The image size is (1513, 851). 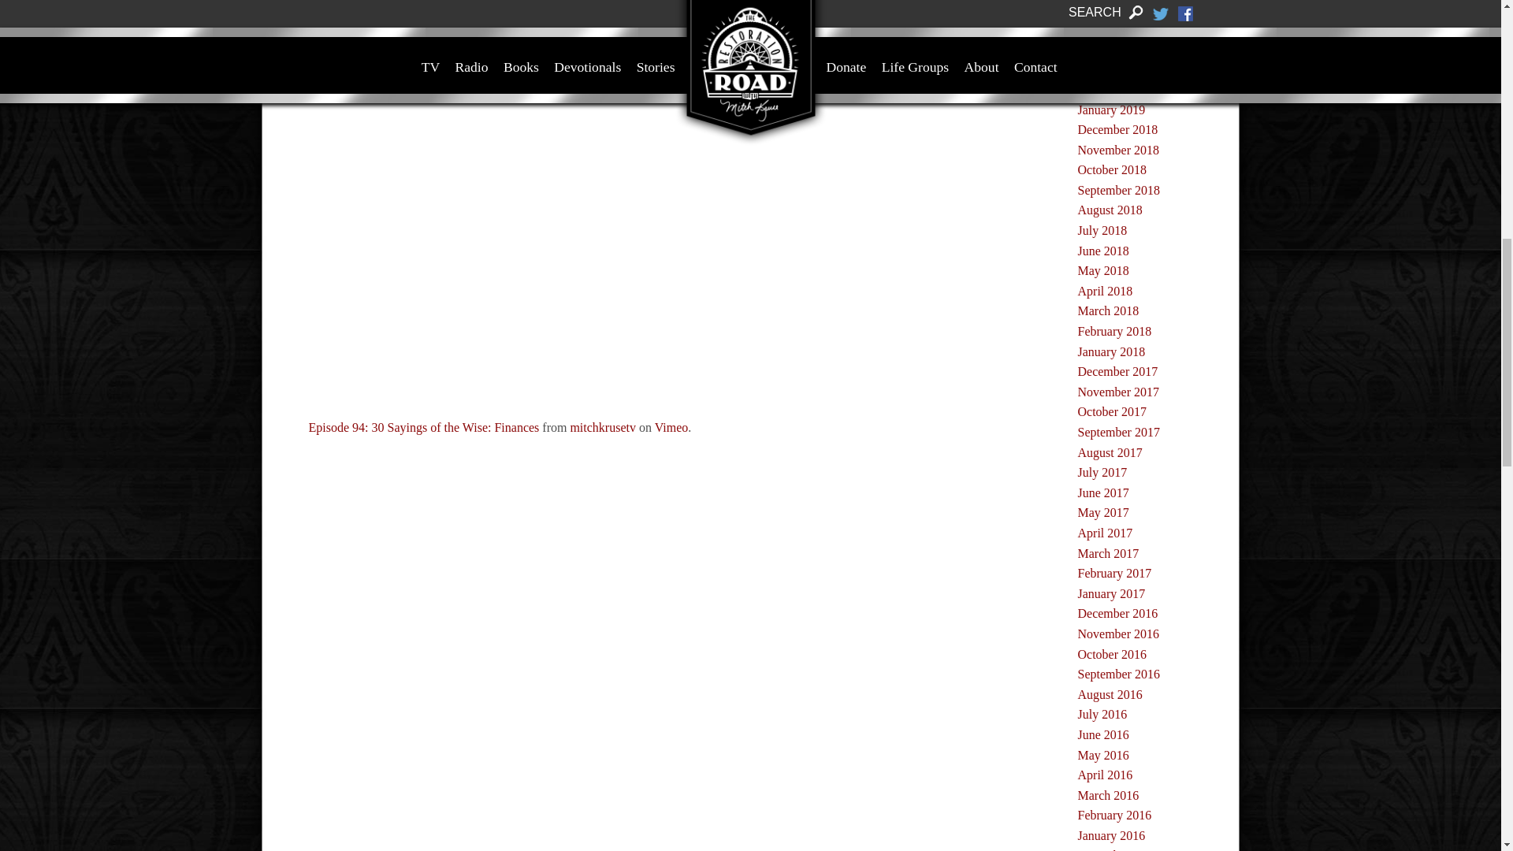 What do you see at coordinates (424, 427) in the screenshot?
I see `Episode 94: 30 Sayings of the Wise: Finances` at bounding box center [424, 427].